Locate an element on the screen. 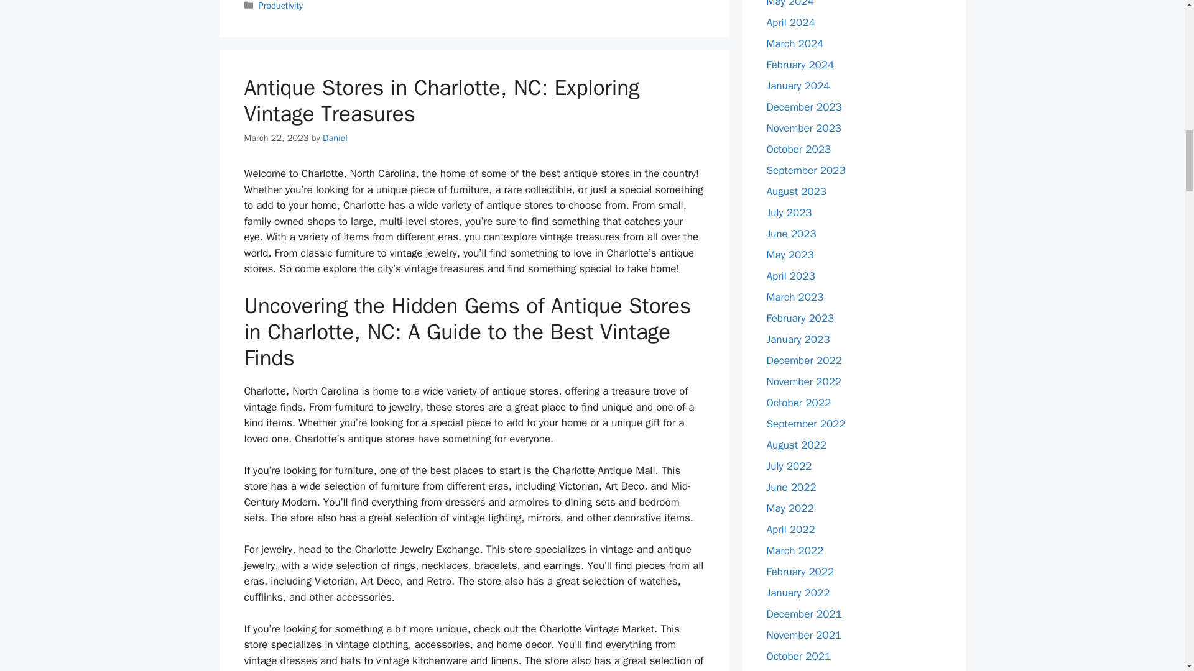 The width and height of the screenshot is (1194, 671). Daniel is located at coordinates (335, 138).